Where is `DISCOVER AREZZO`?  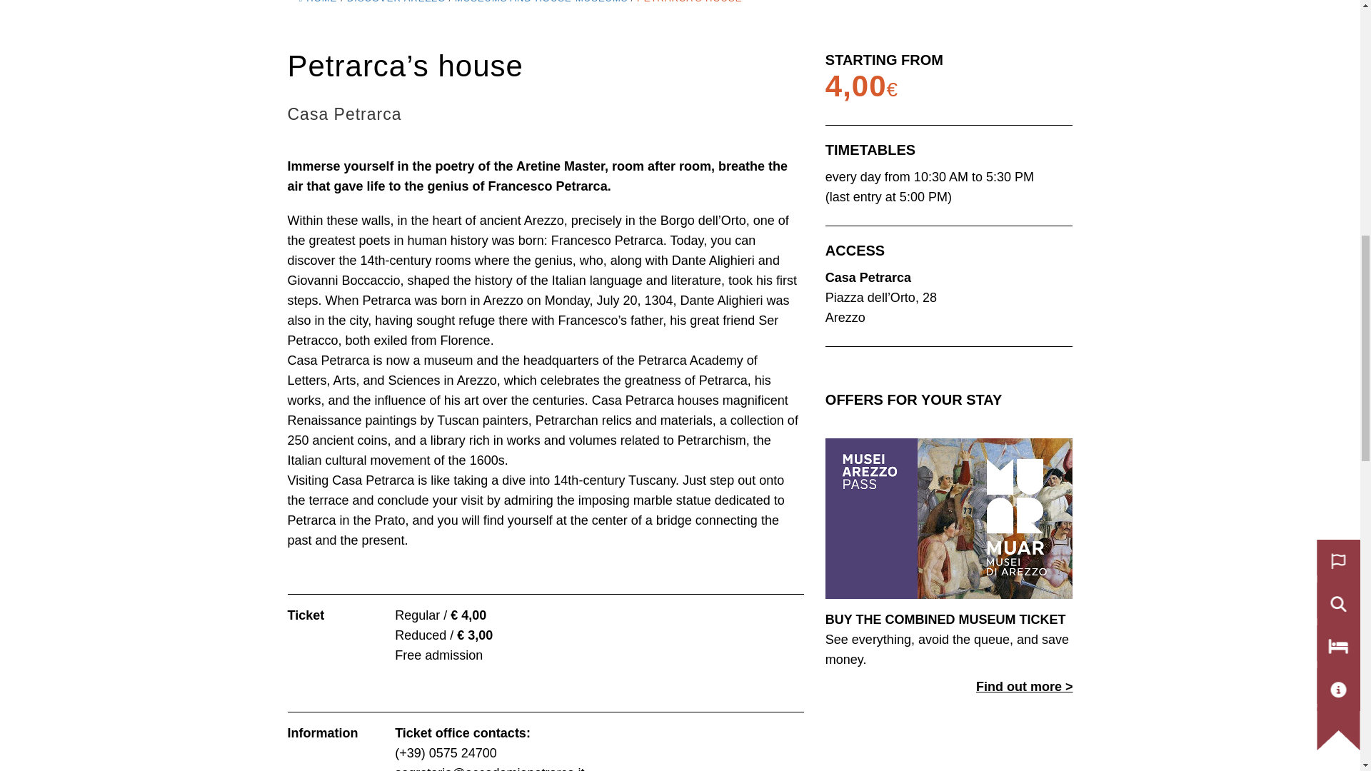
DISCOVER AREZZO is located at coordinates (396, 1).